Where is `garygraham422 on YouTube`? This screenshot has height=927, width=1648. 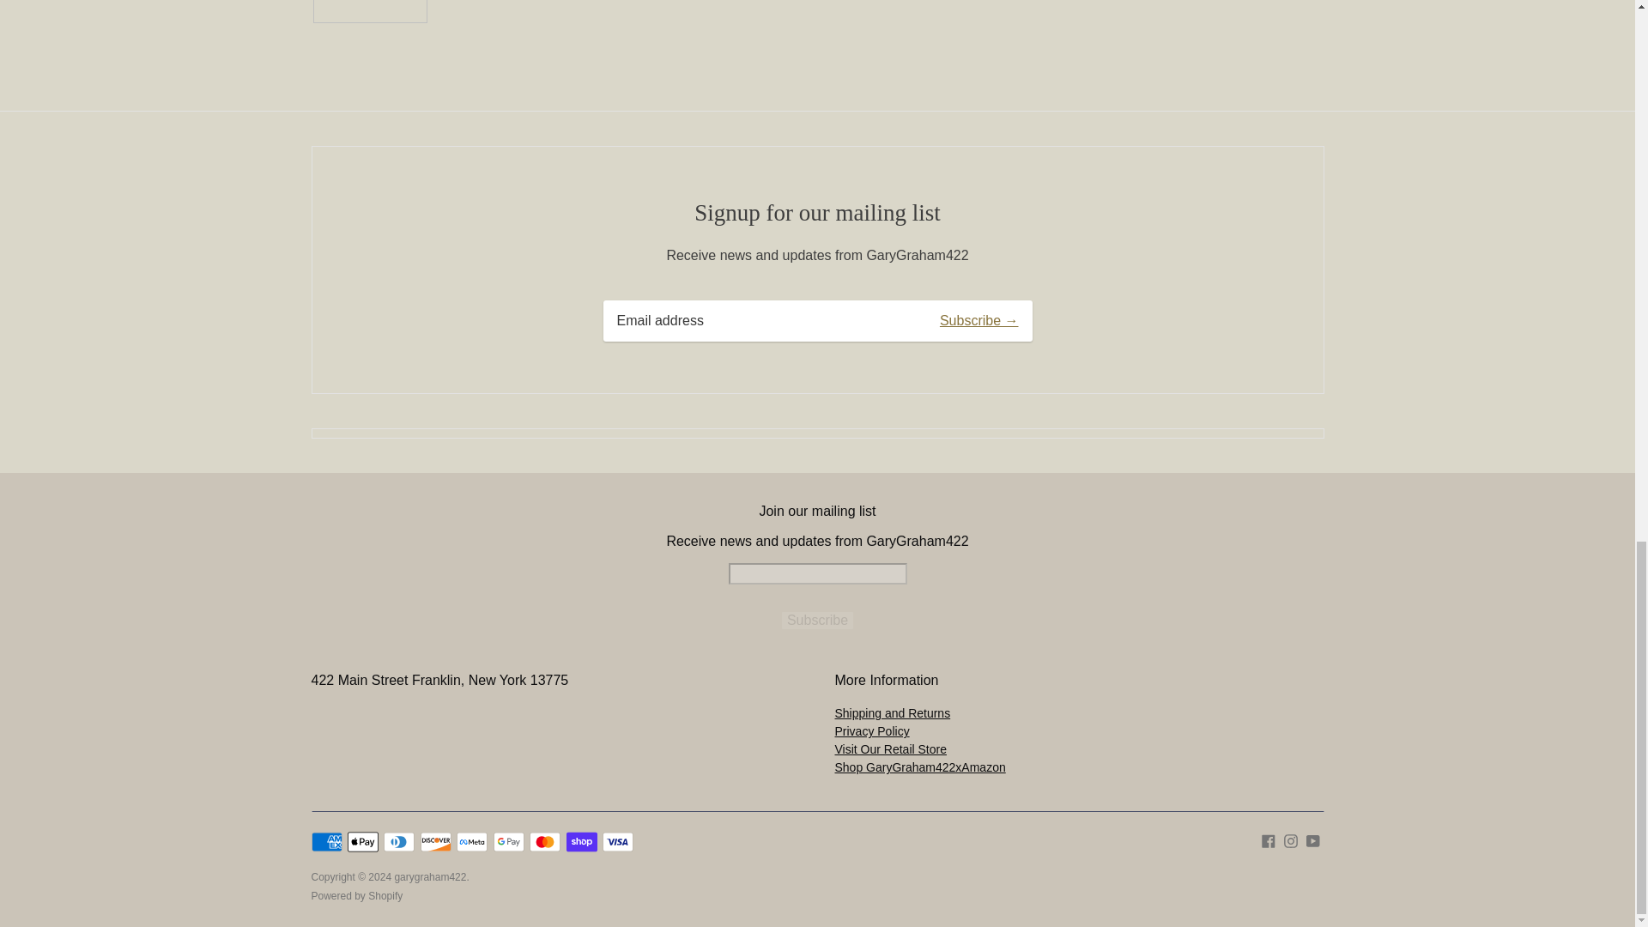
garygraham422 on YouTube is located at coordinates (1313, 839).